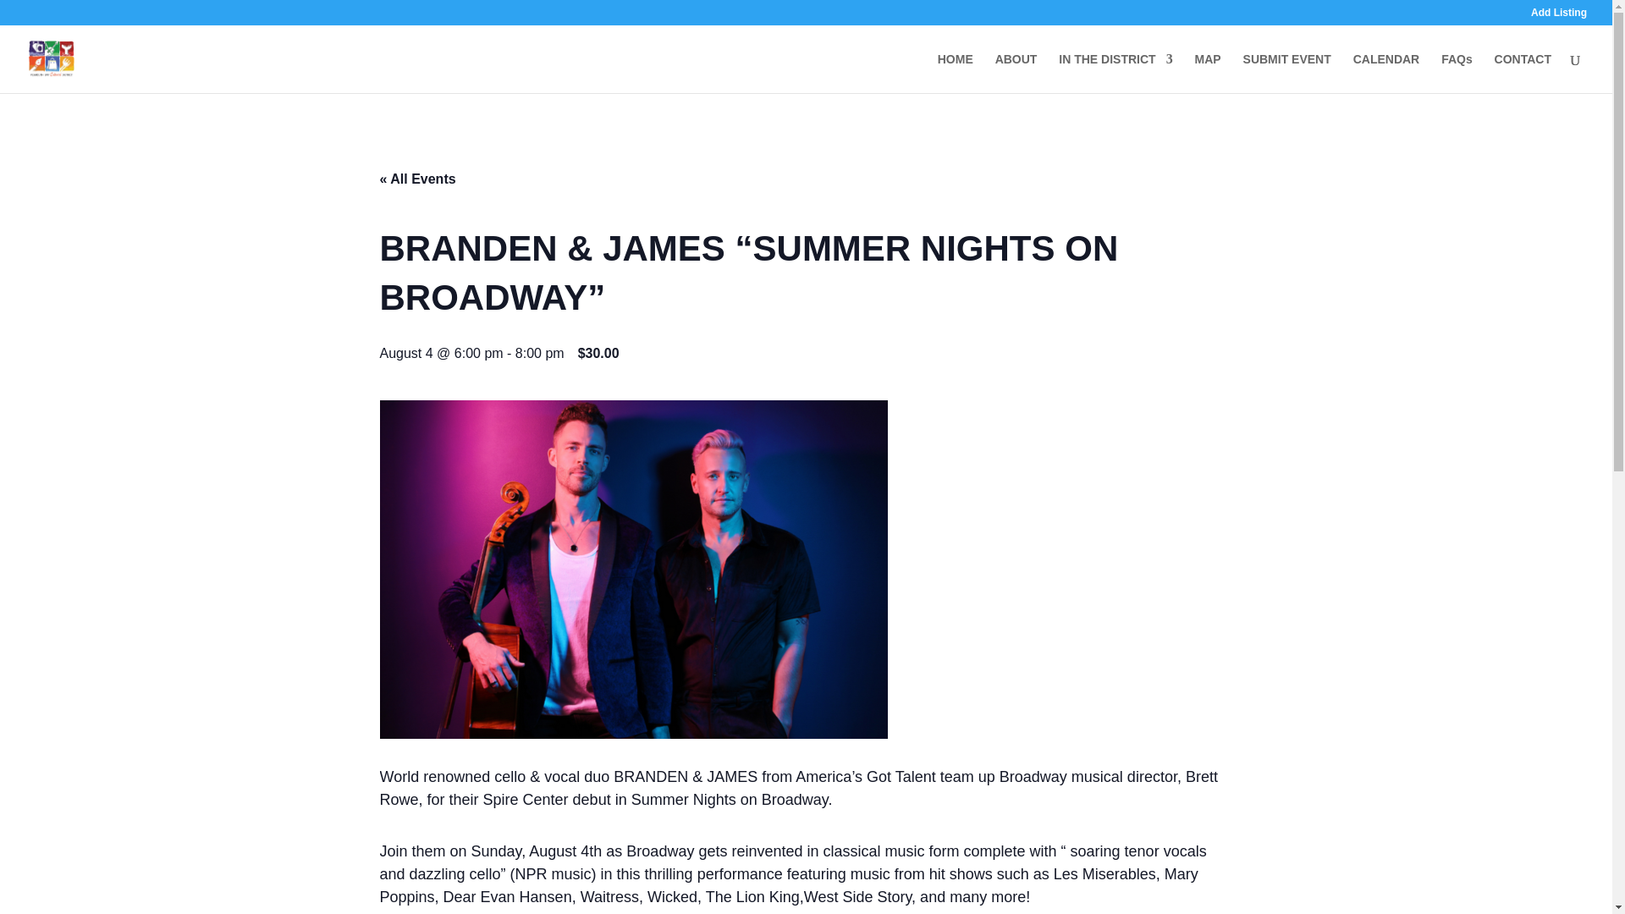  Describe the element at coordinates (1559, 16) in the screenshot. I see `Add Listing` at that location.